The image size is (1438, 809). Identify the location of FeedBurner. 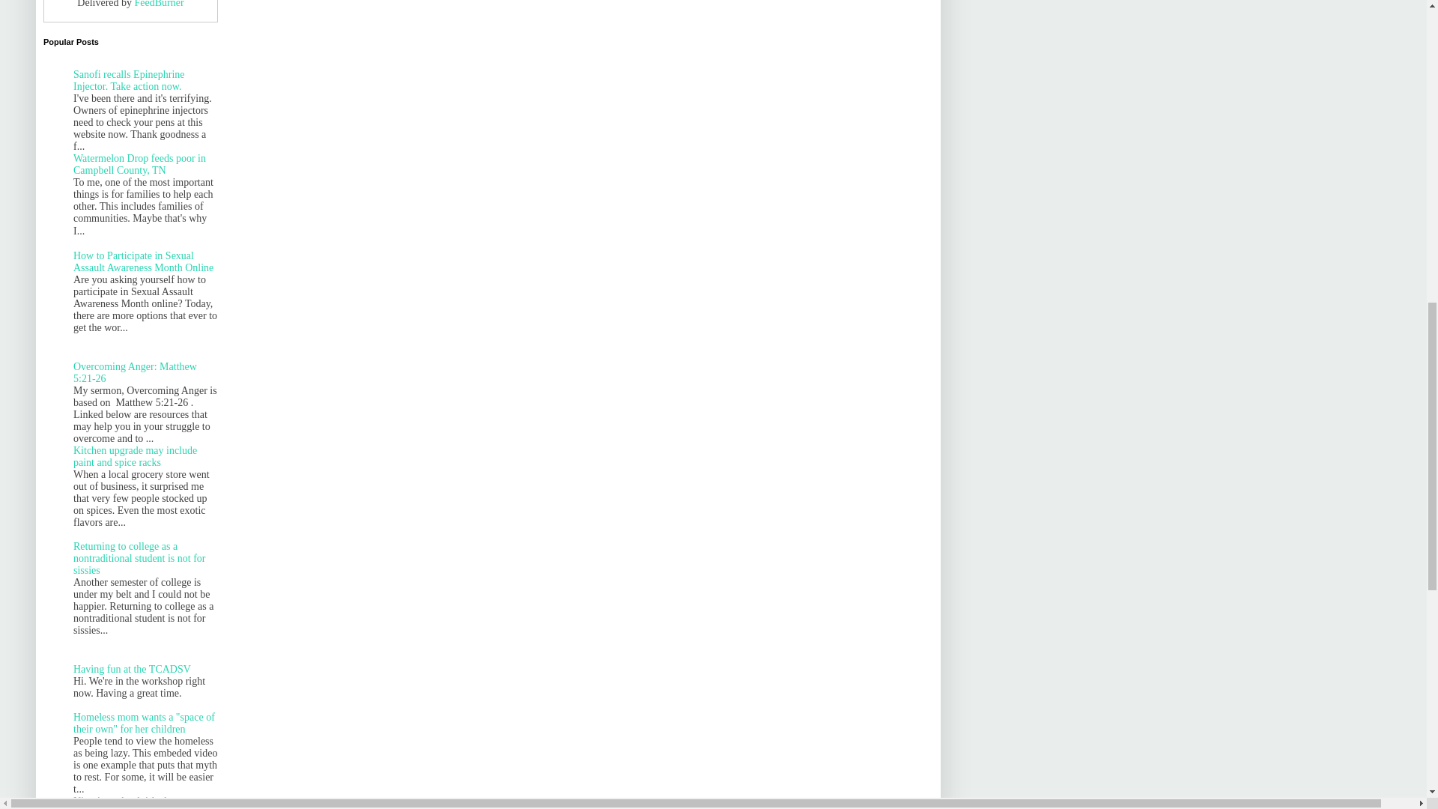
(159, 4).